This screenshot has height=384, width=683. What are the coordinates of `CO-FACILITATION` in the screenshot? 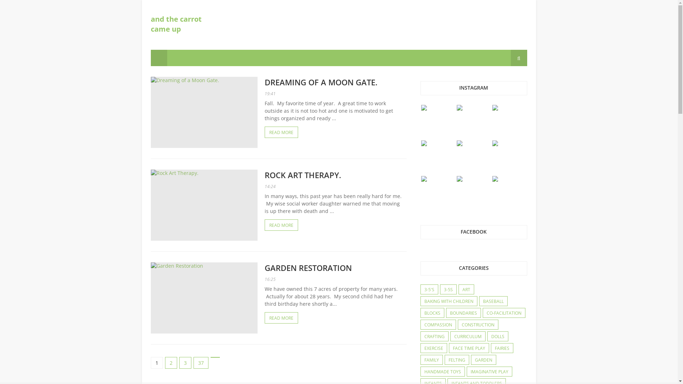 It's located at (504, 313).